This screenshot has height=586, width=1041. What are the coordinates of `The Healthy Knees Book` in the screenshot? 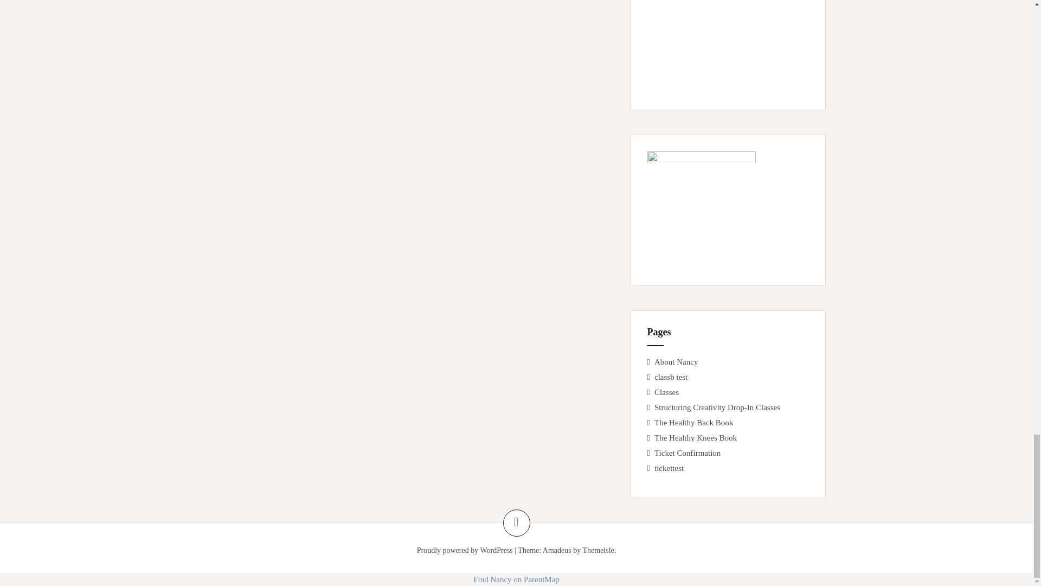 It's located at (696, 438).